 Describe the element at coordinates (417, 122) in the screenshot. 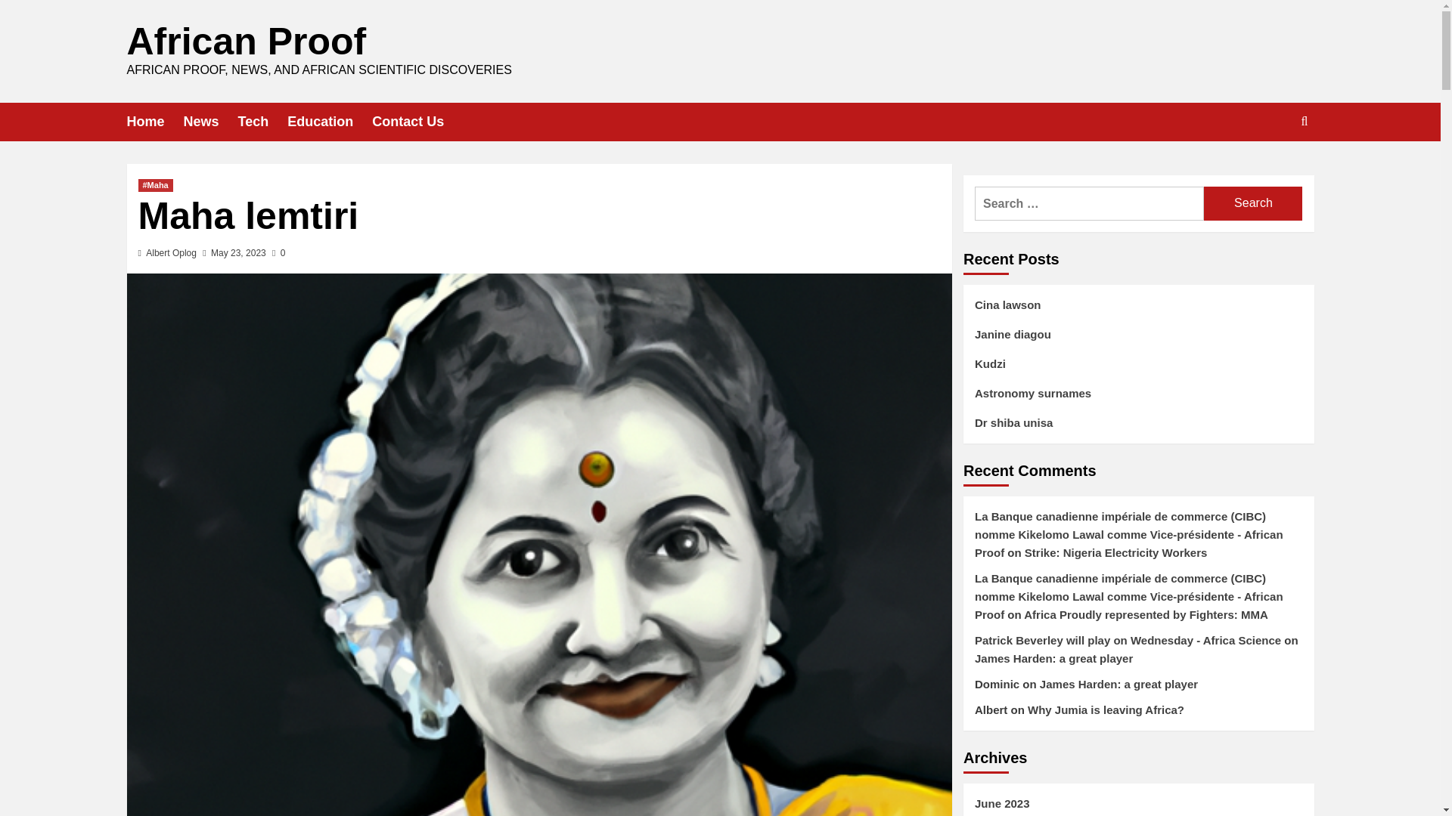

I see `Contact Us` at that location.